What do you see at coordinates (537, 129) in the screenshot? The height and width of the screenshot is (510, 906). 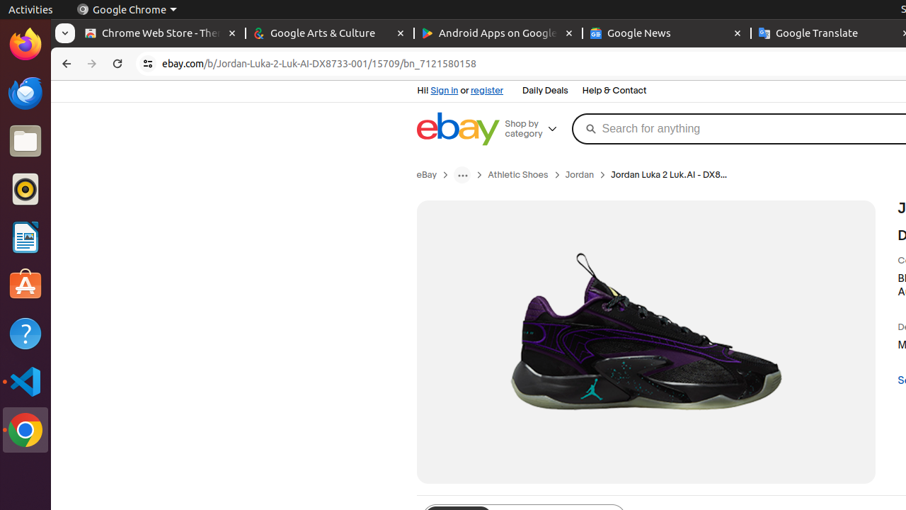 I see `Shop by category` at bounding box center [537, 129].